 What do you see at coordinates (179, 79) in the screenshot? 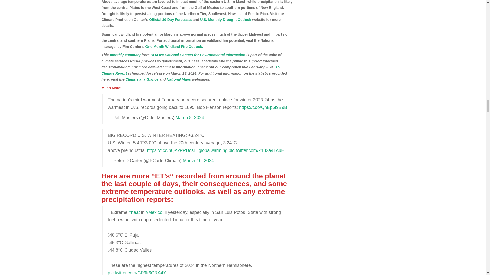
I see `National Maps` at bounding box center [179, 79].